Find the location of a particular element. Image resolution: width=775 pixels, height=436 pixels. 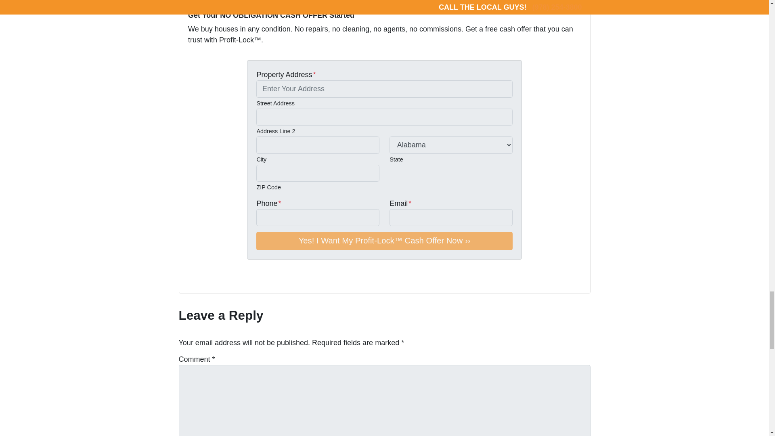

Twitter is located at coordinates (193, 279).